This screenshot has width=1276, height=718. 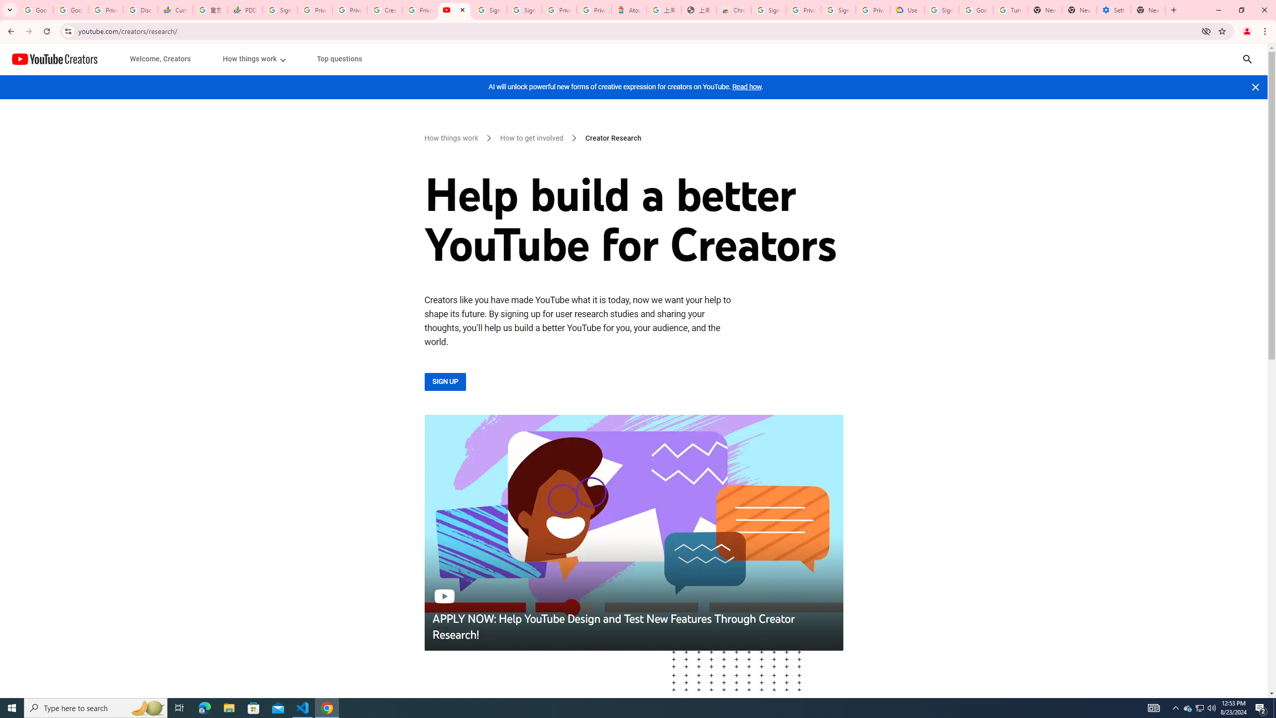 What do you see at coordinates (941, 10) in the screenshot?
I see `Sign in - Google Accounts` at bounding box center [941, 10].